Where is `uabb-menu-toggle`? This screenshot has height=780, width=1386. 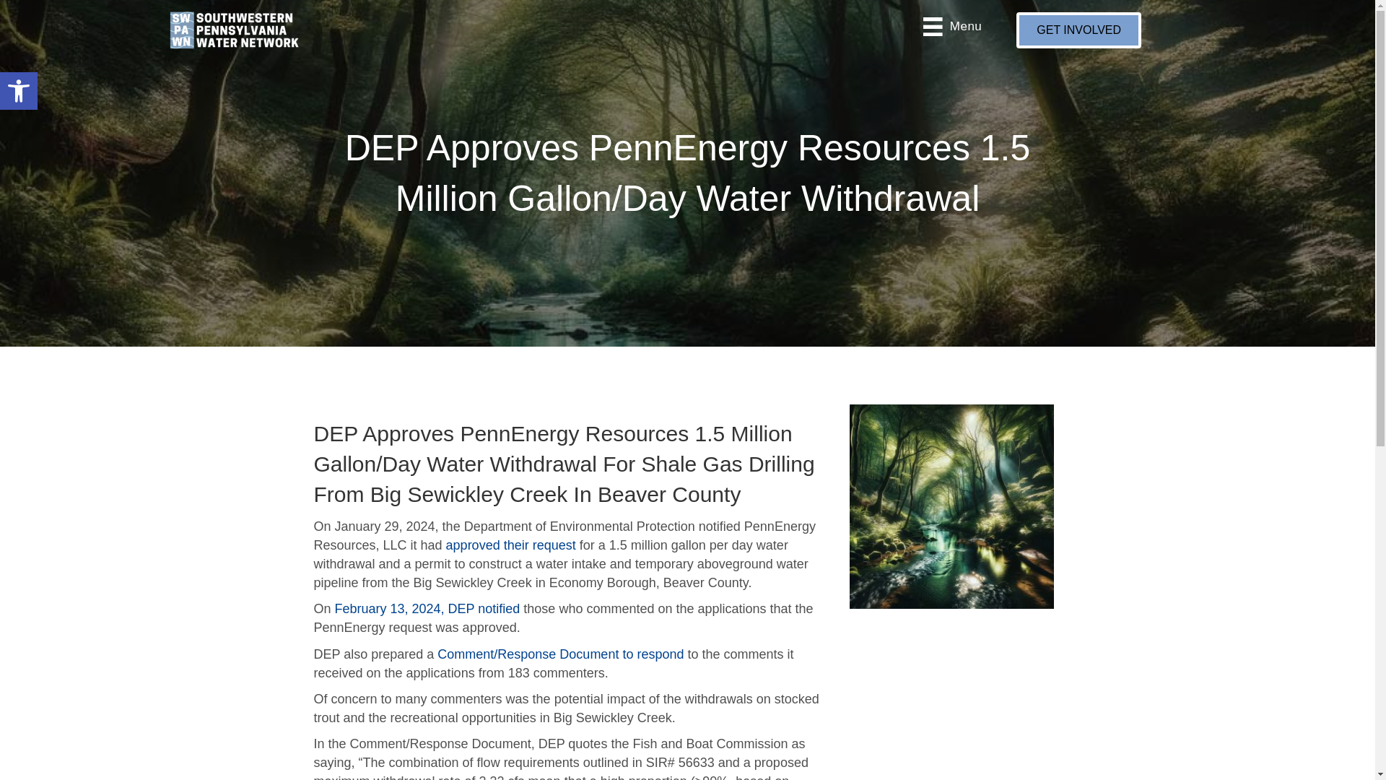 uabb-menu-toggle is located at coordinates (933, 26).